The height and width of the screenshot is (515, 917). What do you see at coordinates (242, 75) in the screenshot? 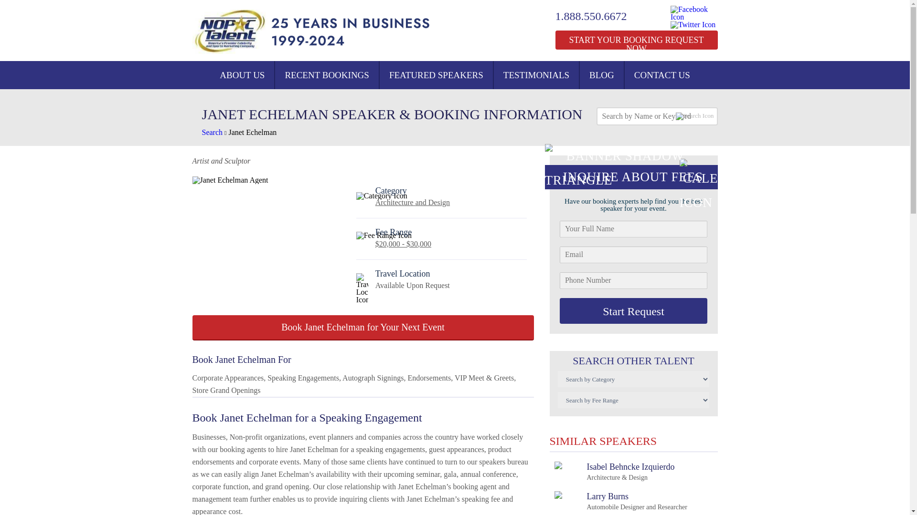
I see `Book Janet Echelman for Your Next Event` at bounding box center [242, 75].